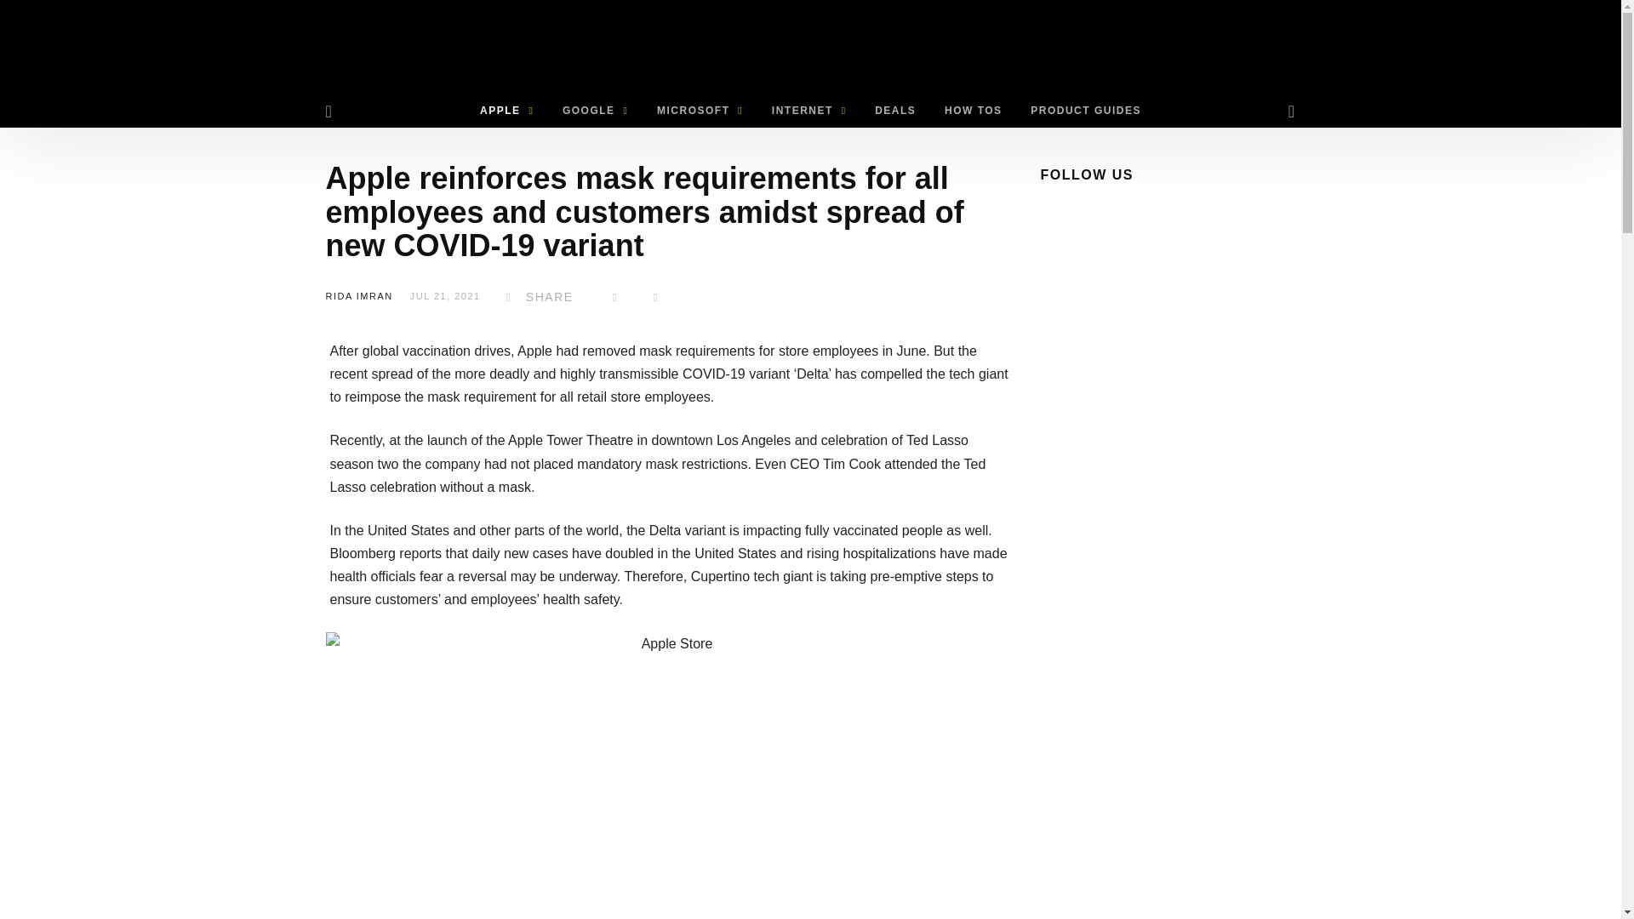 The image size is (1634, 919). Describe the element at coordinates (973, 111) in the screenshot. I see `HOW TOS` at that location.